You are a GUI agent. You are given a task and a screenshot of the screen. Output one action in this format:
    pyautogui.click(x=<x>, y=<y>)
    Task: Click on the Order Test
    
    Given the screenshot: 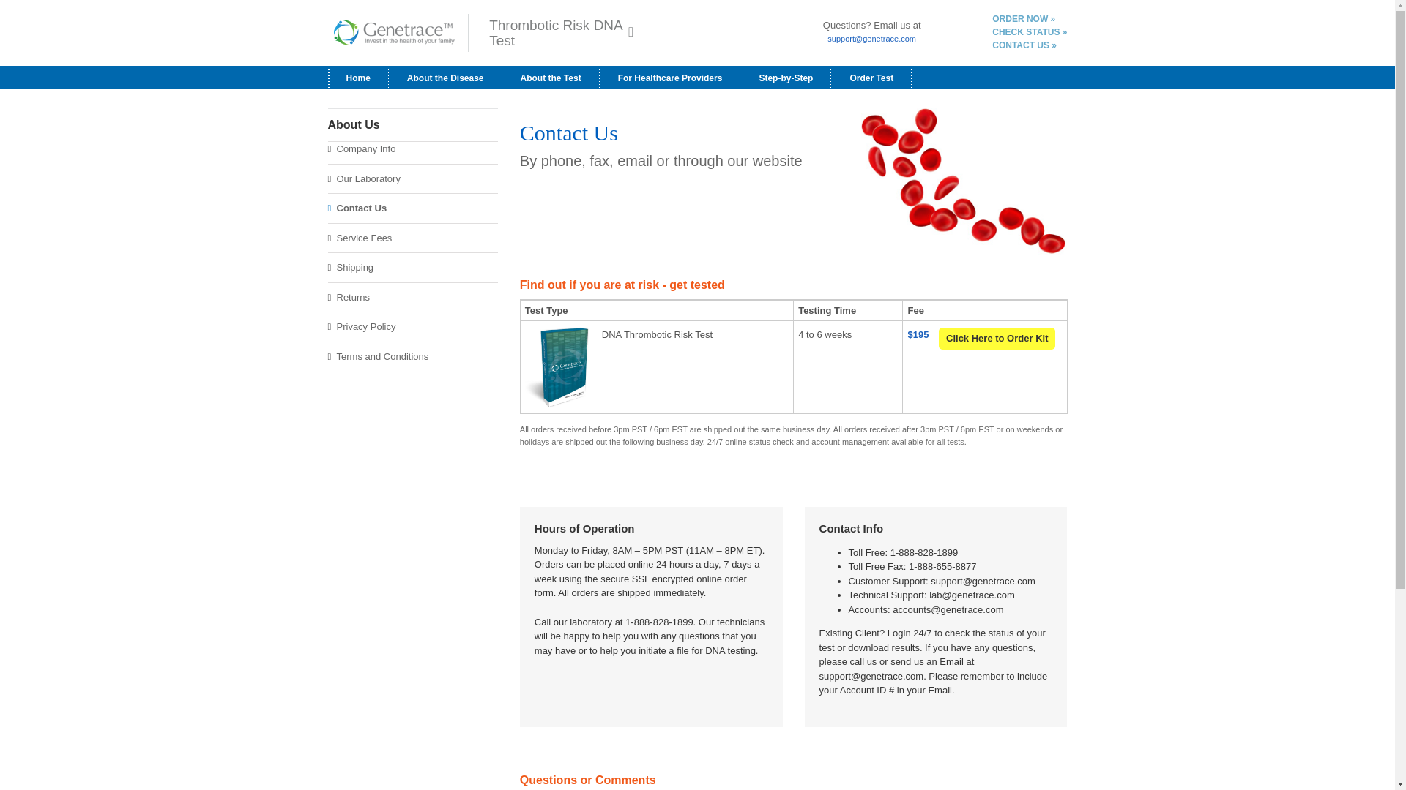 What is the action you would take?
    pyautogui.click(x=871, y=78)
    